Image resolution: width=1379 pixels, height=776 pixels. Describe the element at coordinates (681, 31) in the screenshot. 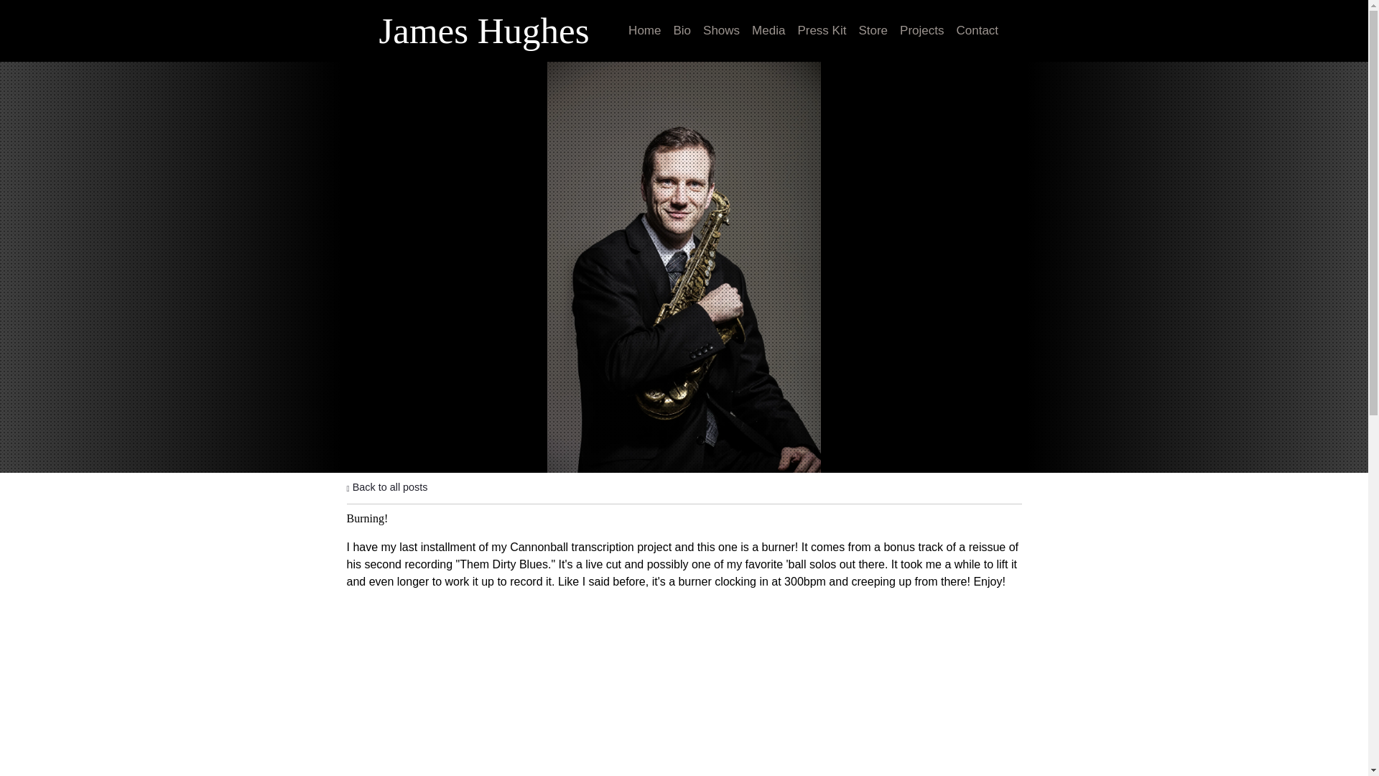

I see `Bio` at that location.